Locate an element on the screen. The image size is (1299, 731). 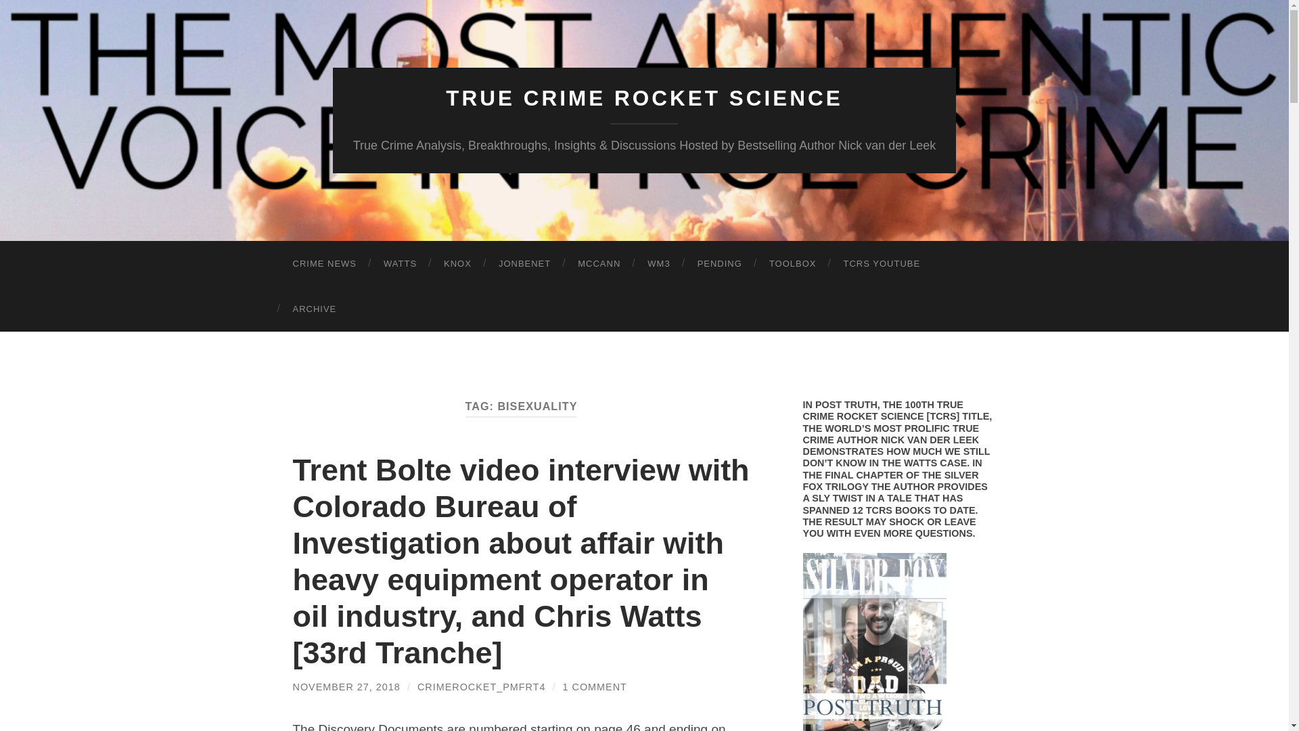
KNOX is located at coordinates (457, 264).